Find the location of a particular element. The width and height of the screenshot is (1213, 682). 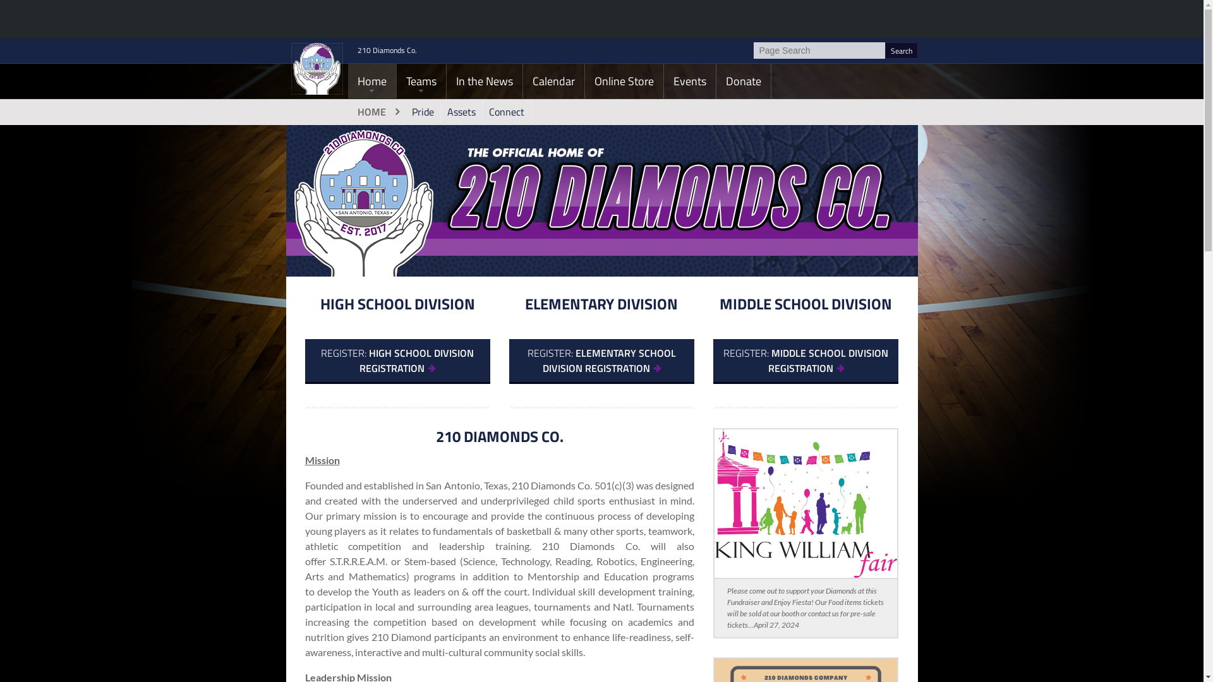

HOME is located at coordinates (377, 112).